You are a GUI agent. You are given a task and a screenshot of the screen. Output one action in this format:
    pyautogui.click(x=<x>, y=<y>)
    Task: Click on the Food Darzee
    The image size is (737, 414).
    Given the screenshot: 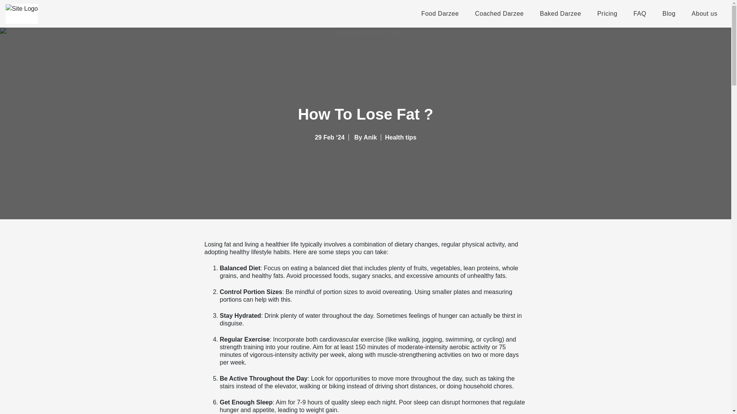 What is the action you would take?
    pyautogui.click(x=444, y=14)
    